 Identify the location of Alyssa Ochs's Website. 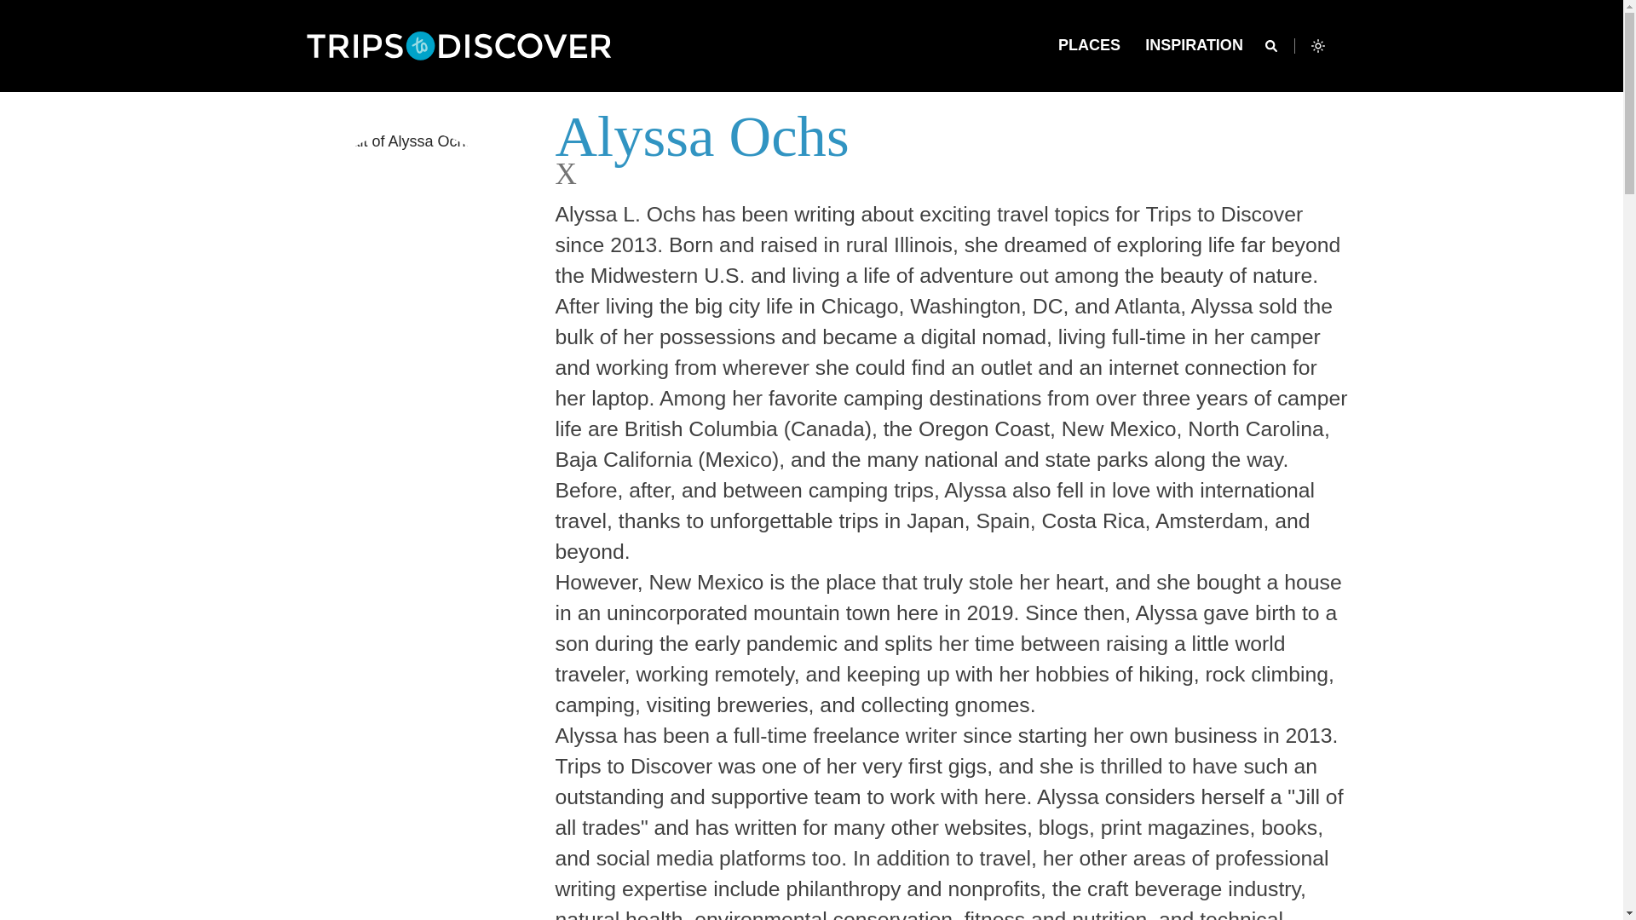
(569, 173).